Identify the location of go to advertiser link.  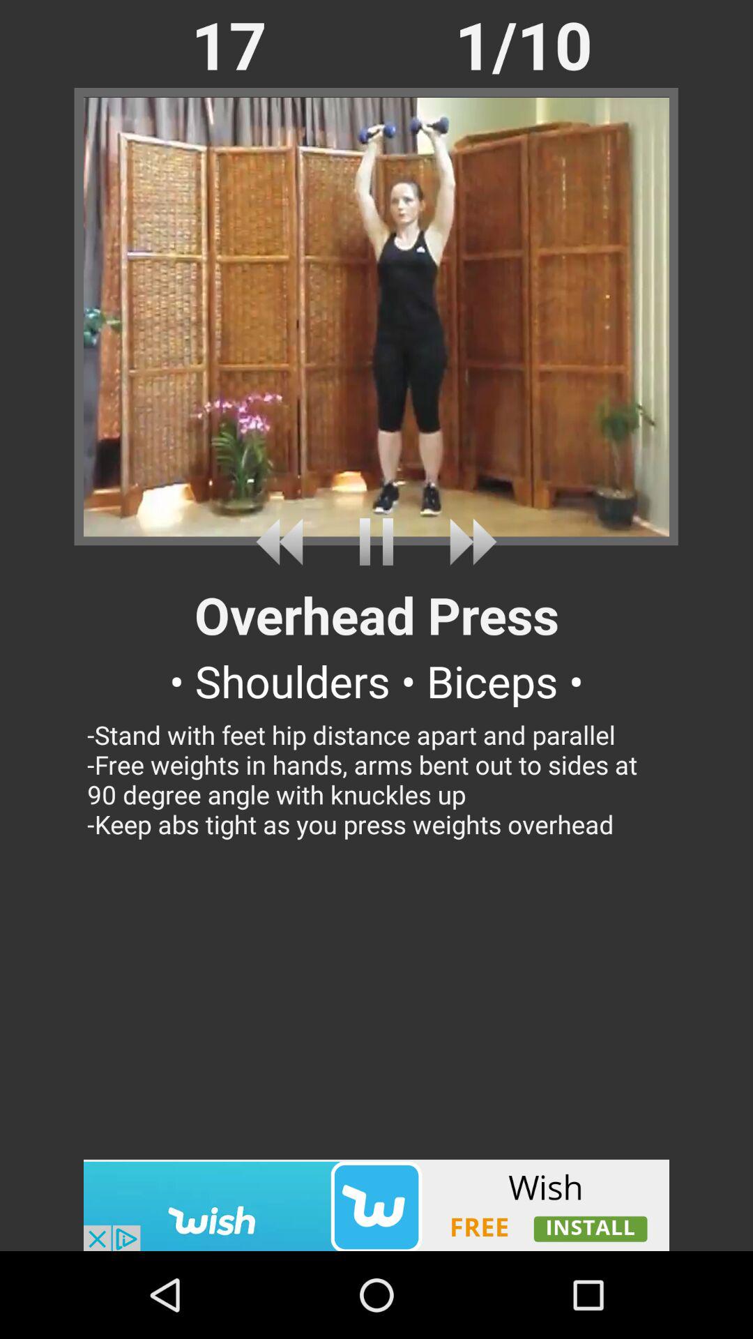
(376, 1205).